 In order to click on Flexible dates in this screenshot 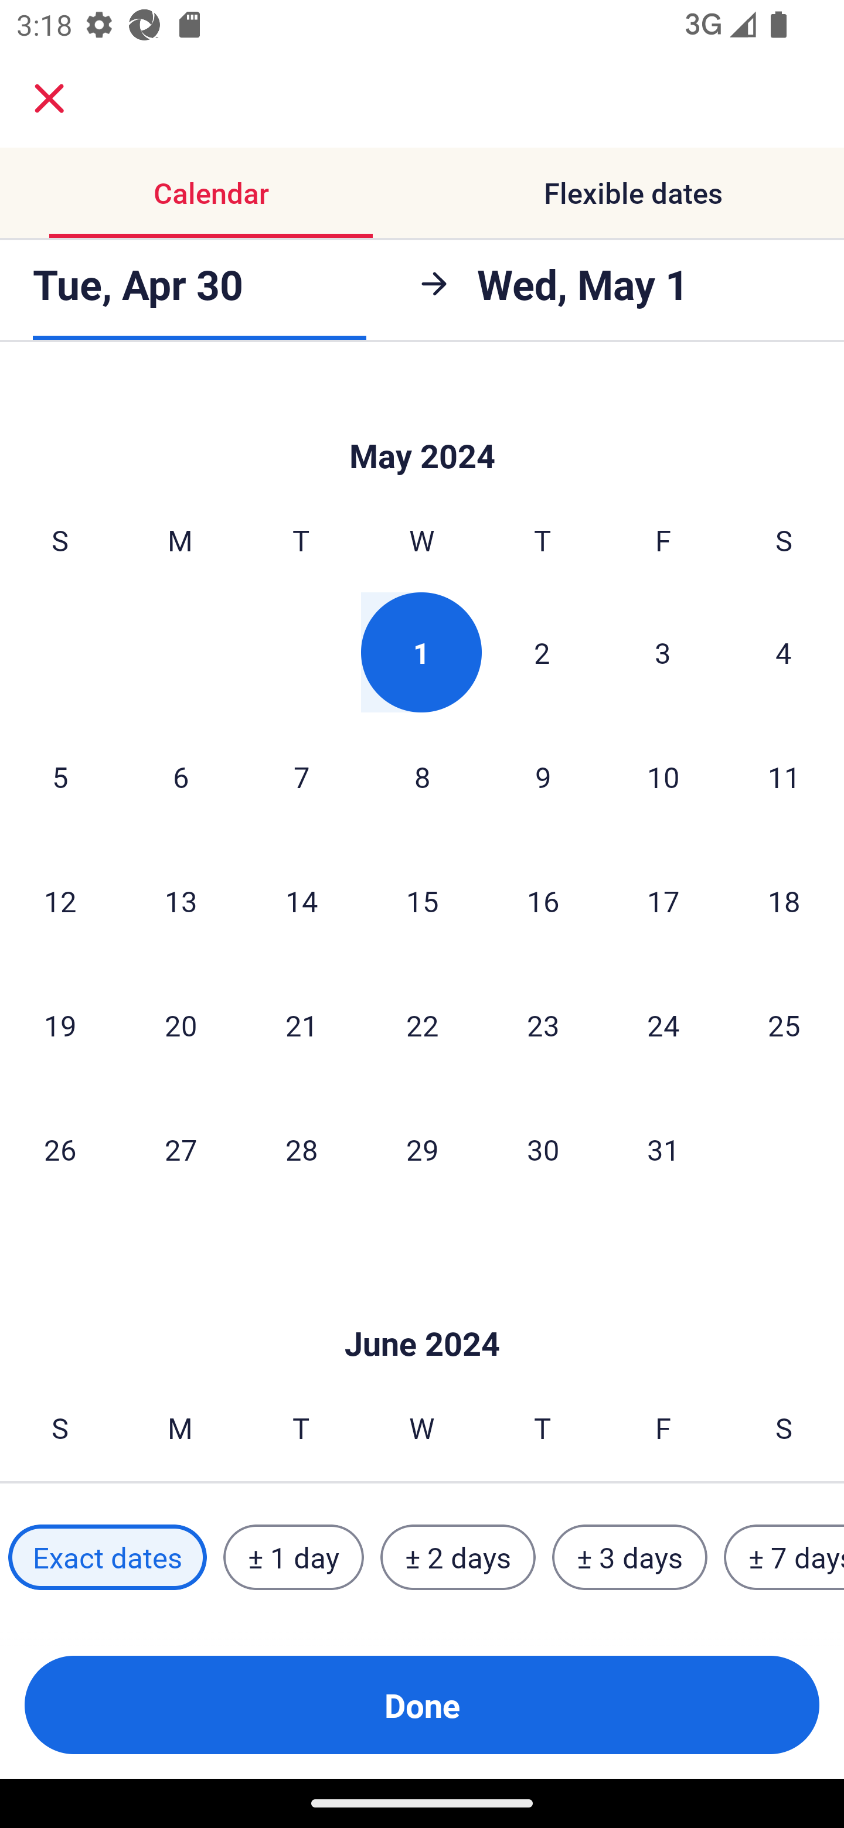, I will do `click(633, 192)`.